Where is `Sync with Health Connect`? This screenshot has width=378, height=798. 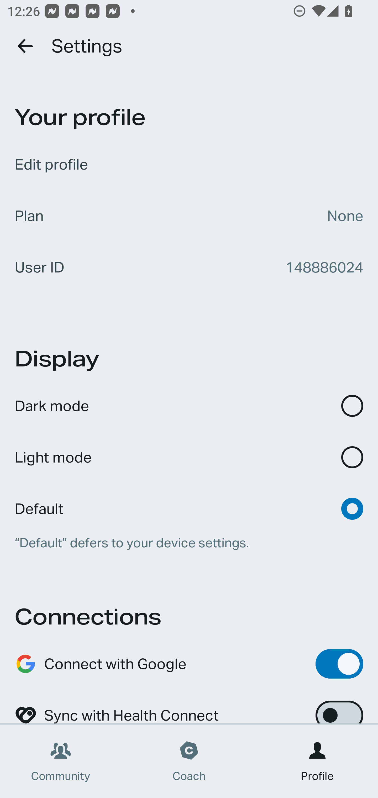
Sync with Health Connect is located at coordinates (189, 707).